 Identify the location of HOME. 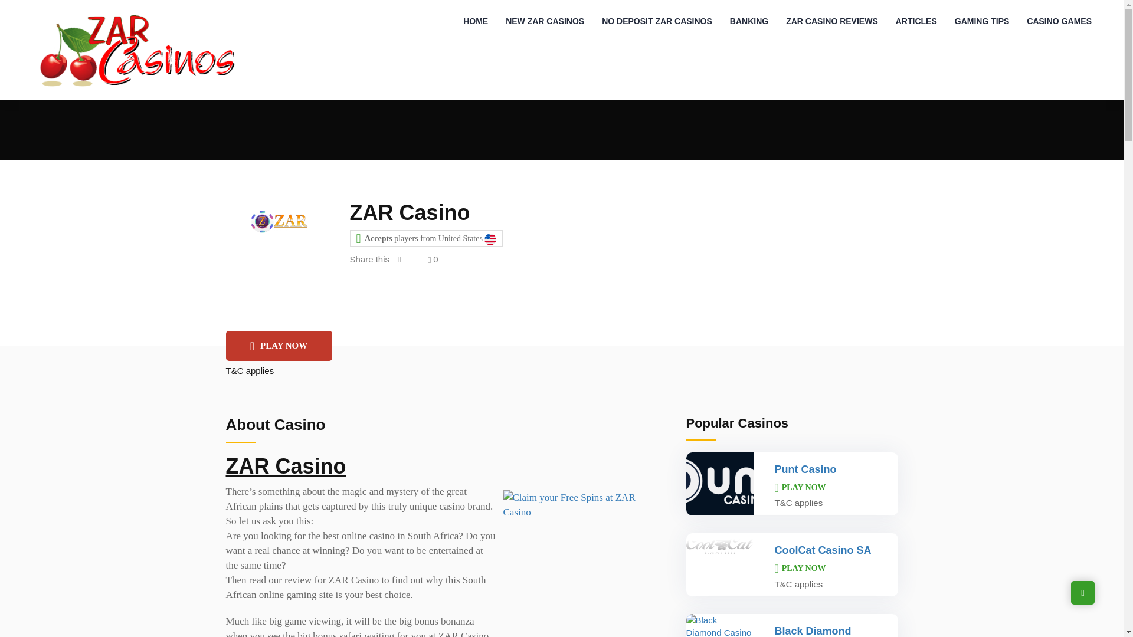
(476, 21).